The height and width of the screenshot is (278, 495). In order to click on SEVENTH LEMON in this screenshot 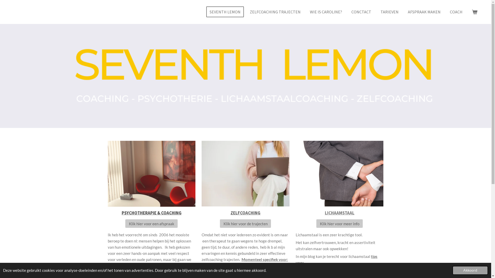, I will do `click(225, 12)`.